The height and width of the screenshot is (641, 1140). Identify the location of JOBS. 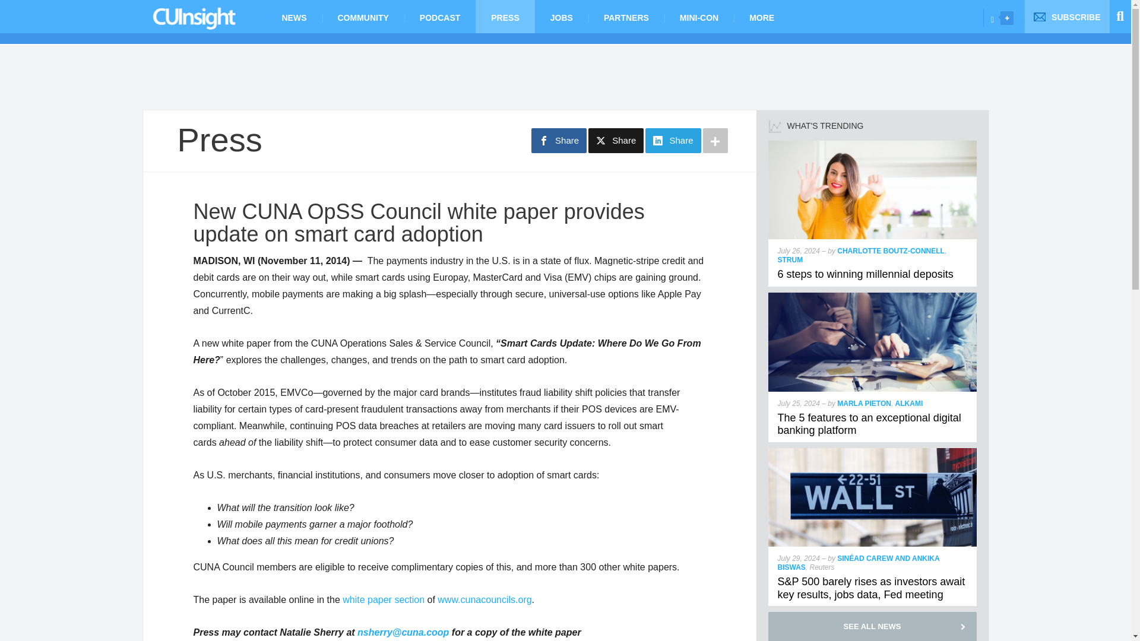
(561, 17).